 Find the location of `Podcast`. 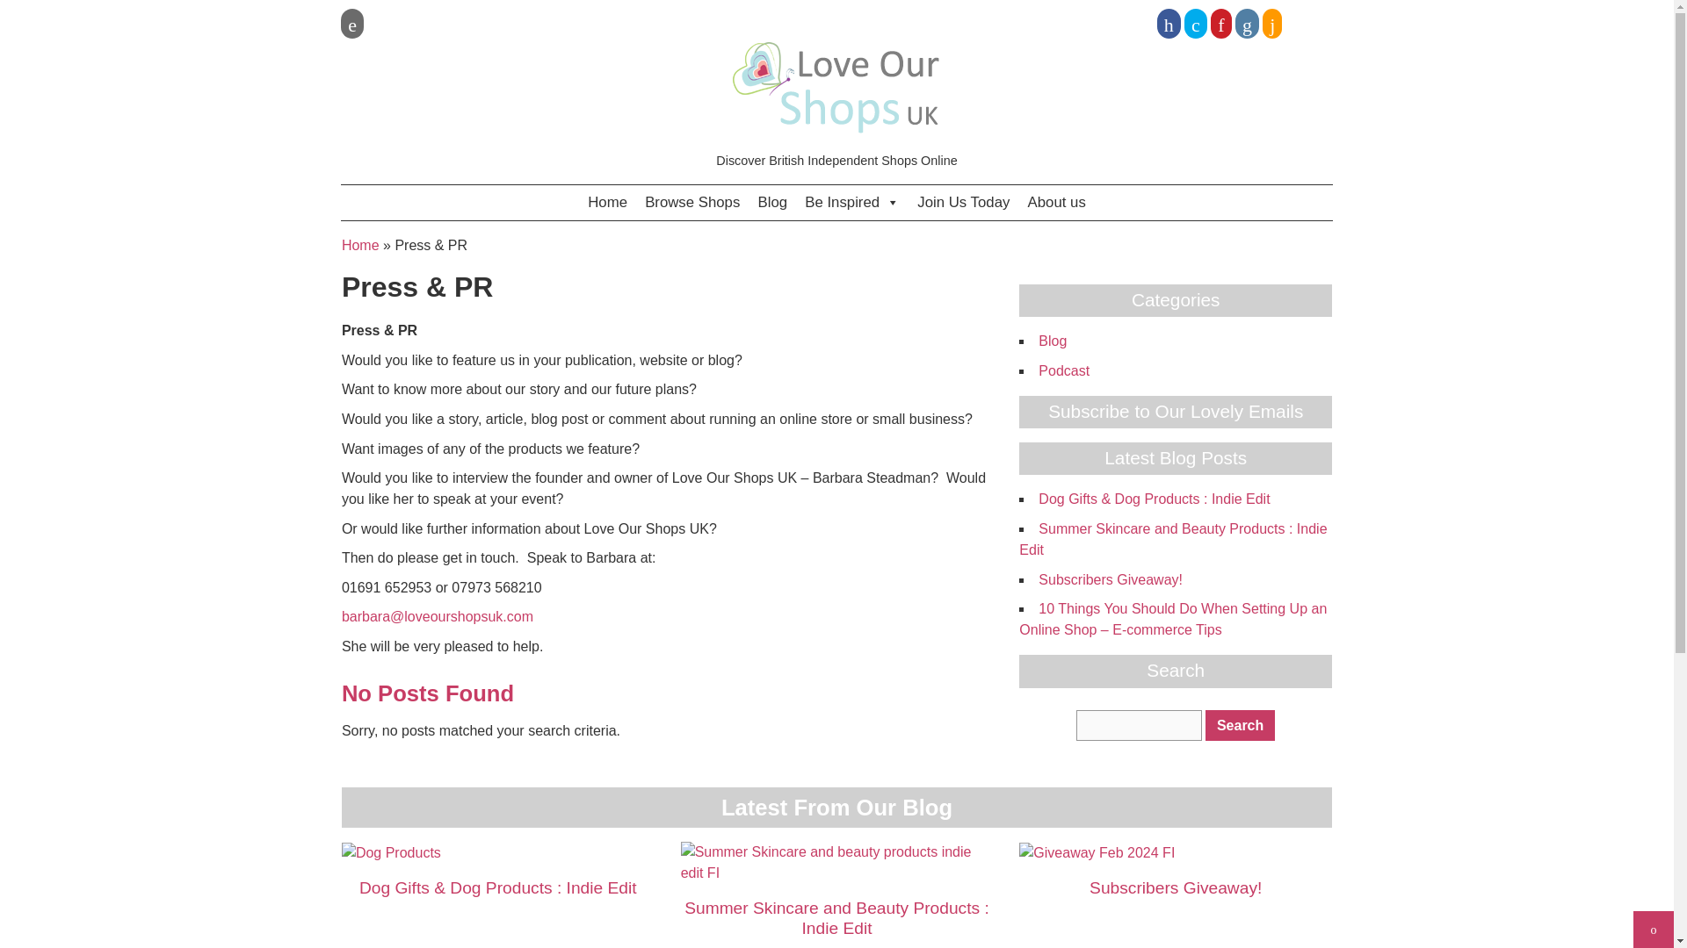

Podcast is located at coordinates (1064, 370).